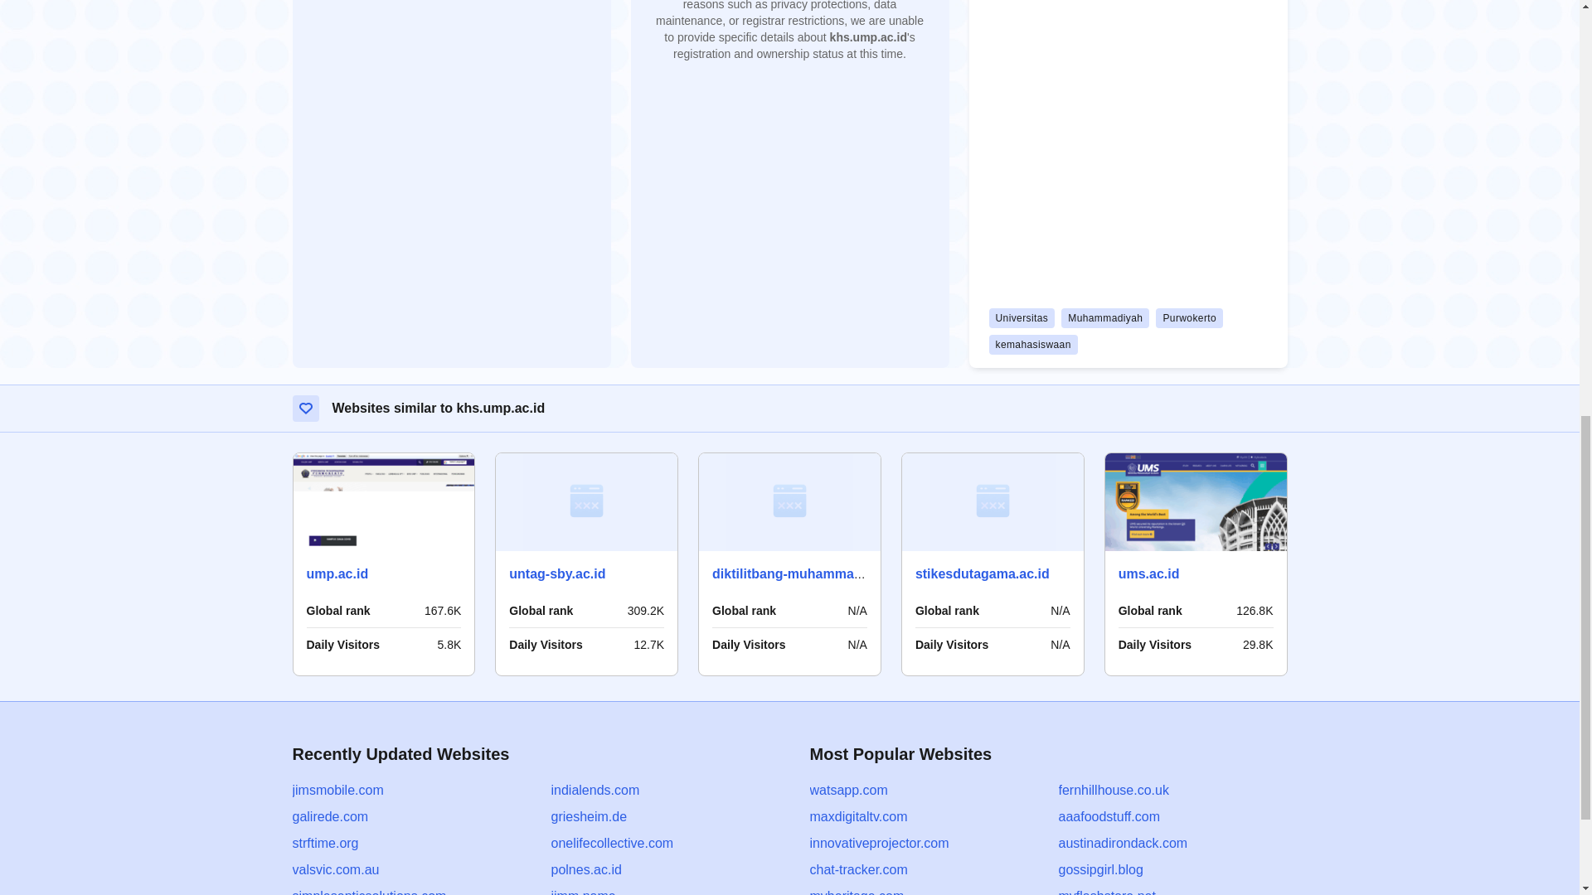 This screenshot has width=1592, height=895. I want to click on stikesdutagama.ac.id, so click(982, 573).